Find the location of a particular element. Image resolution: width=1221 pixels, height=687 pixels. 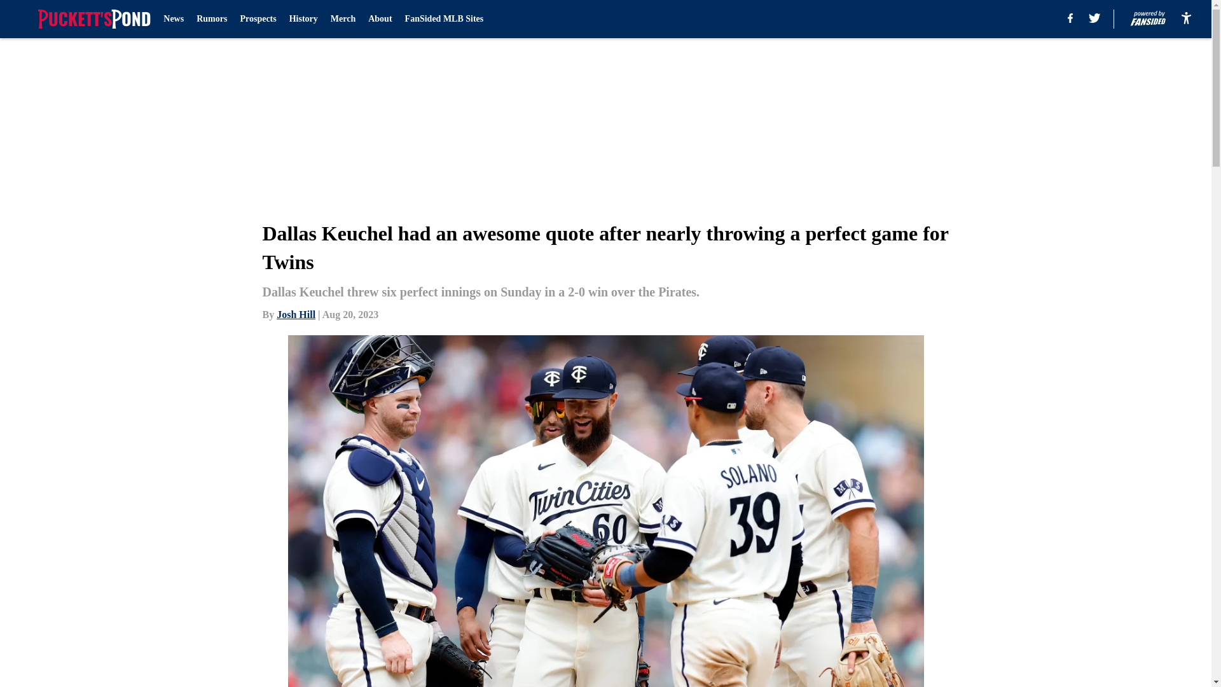

History is located at coordinates (303, 19).